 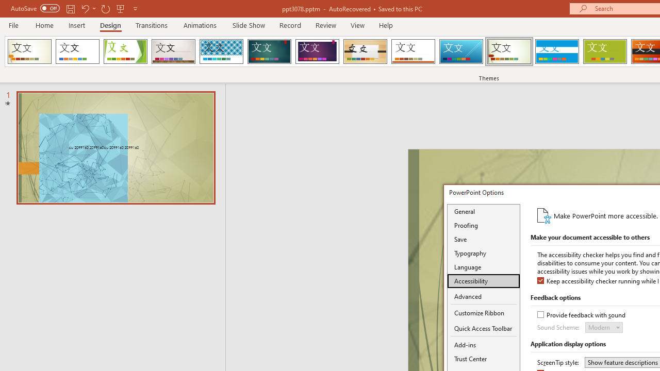 I want to click on Language, so click(x=484, y=267).